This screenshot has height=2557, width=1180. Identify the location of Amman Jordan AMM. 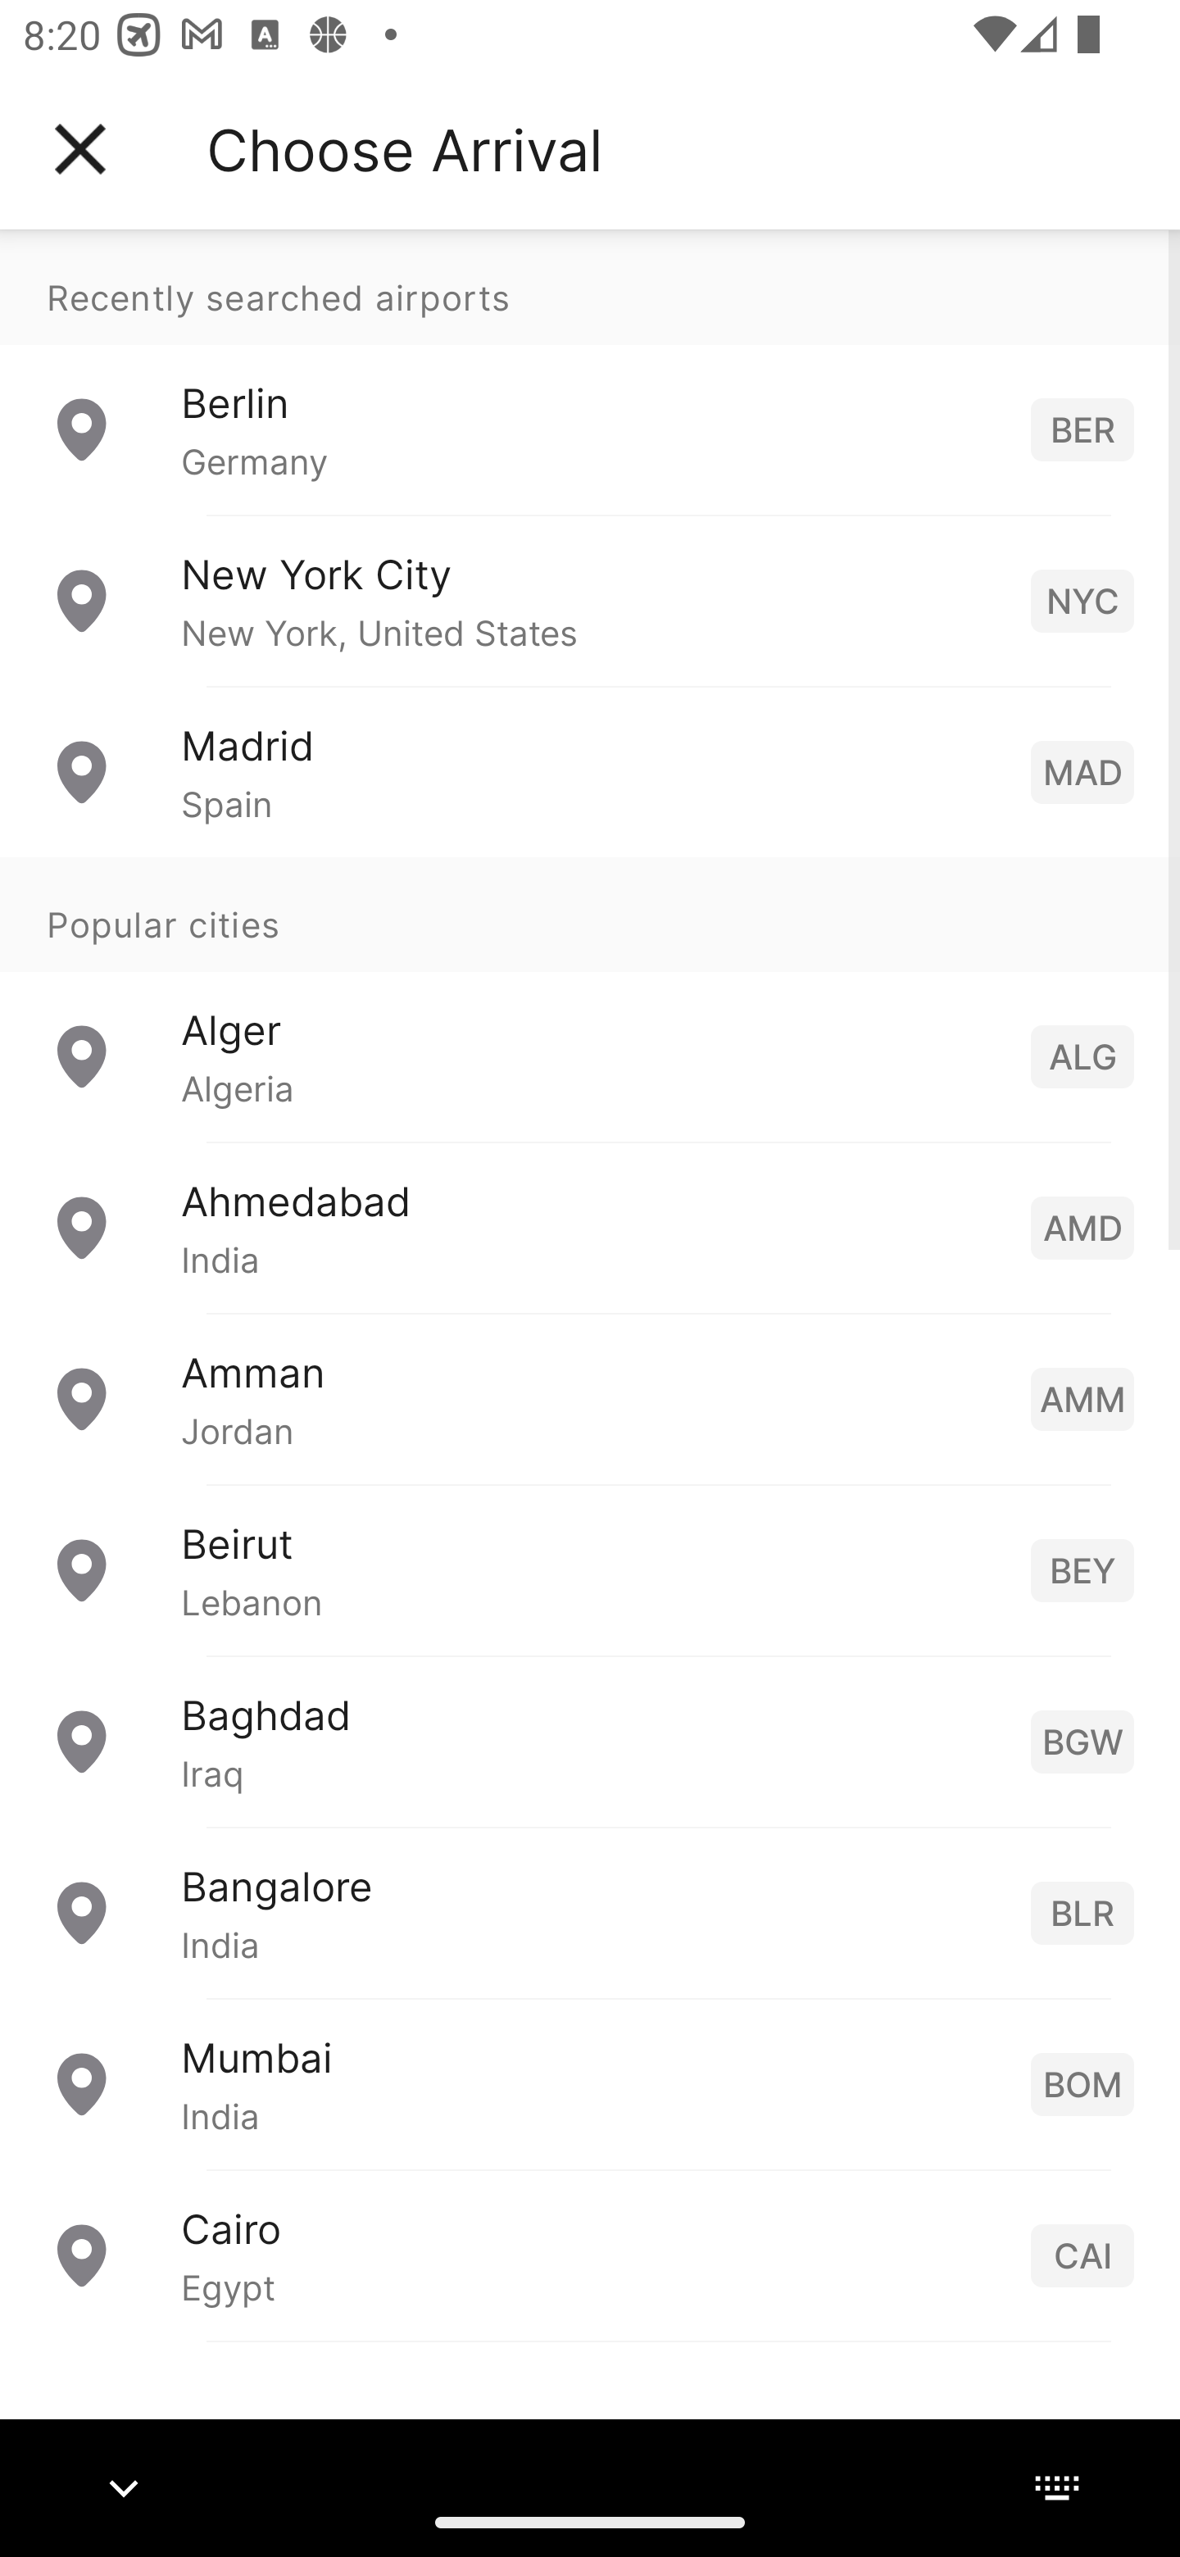
(590, 1397).